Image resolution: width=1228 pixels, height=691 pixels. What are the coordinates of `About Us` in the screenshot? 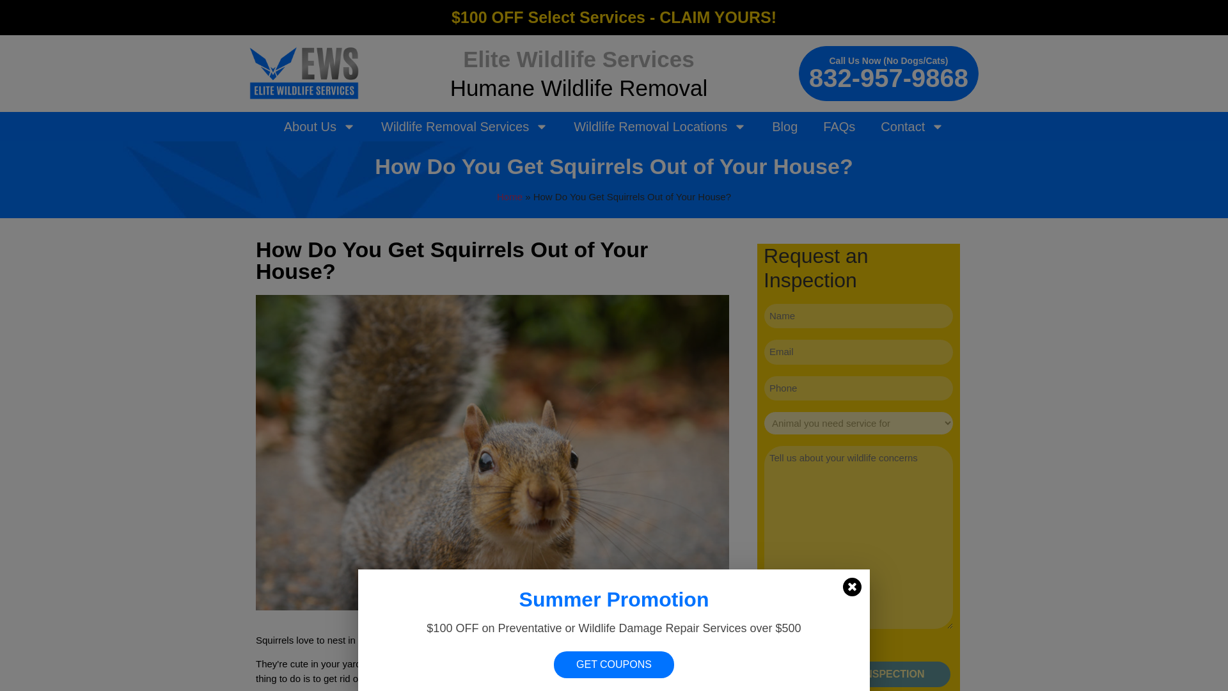 It's located at (320, 127).